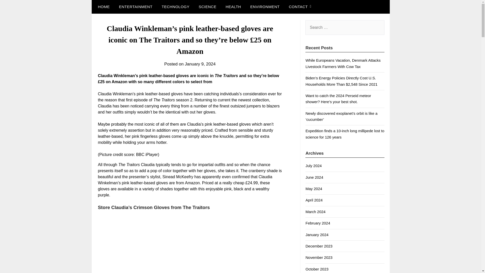  What do you see at coordinates (136, 7) in the screenshot?
I see `ENTERTAINMENT` at bounding box center [136, 7].